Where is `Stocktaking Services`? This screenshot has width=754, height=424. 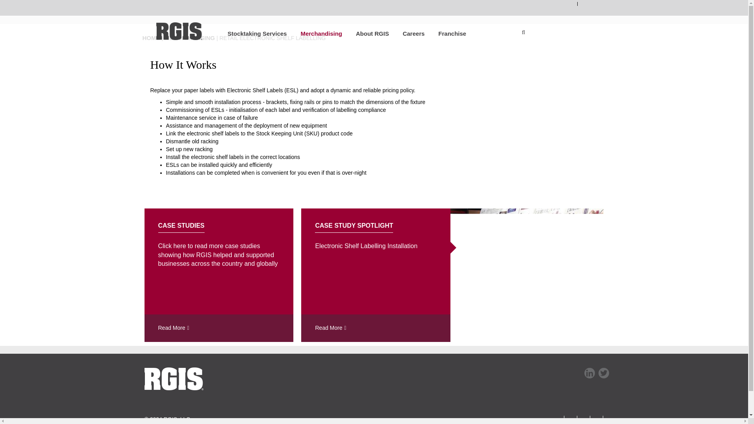
Stocktaking Services is located at coordinates (250, 33).